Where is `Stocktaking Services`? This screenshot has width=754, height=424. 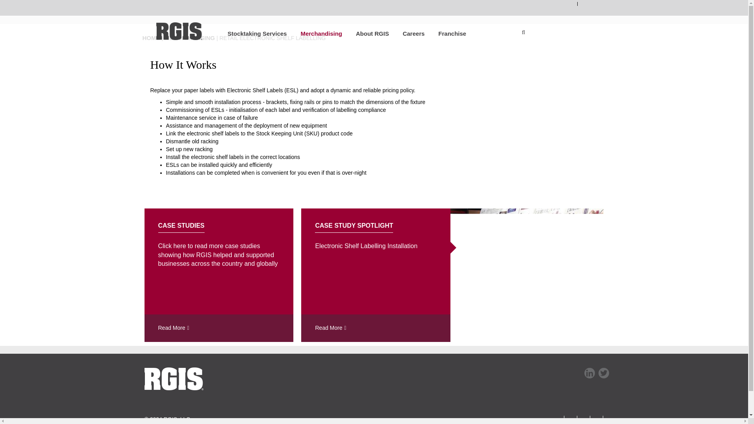
Stocktaking Services is located at coordinates (250, 33).